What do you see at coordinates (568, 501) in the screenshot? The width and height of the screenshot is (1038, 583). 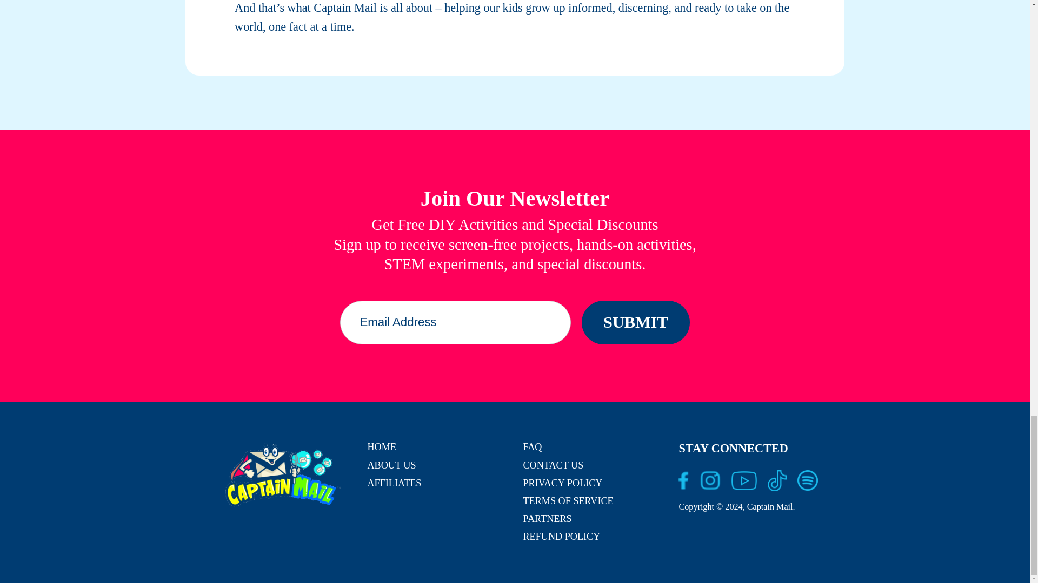 I see `TERMS OF SERVICE` at bounding box center [568, 501].